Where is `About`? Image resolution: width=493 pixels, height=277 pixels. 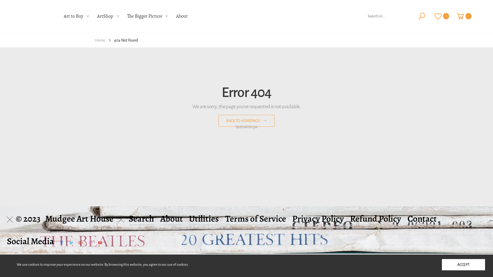
About is located at coordinates (182, 16).